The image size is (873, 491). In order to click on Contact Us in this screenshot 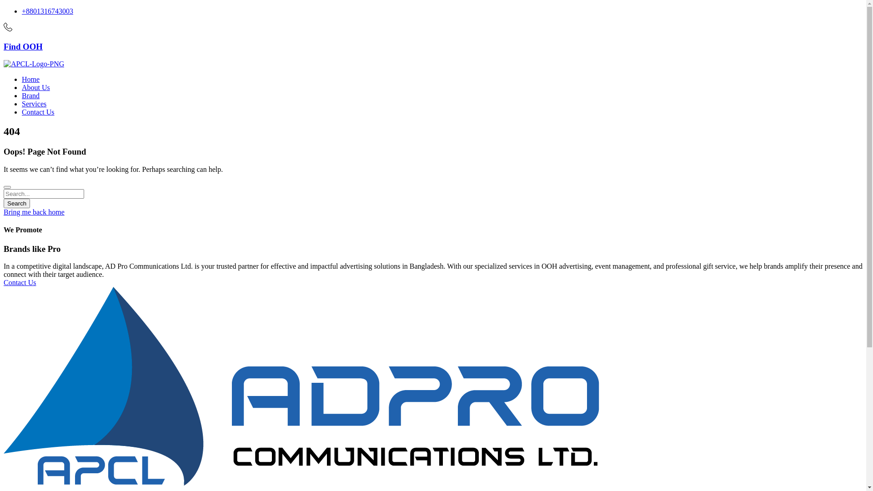, I will do `click(38, 112)`.